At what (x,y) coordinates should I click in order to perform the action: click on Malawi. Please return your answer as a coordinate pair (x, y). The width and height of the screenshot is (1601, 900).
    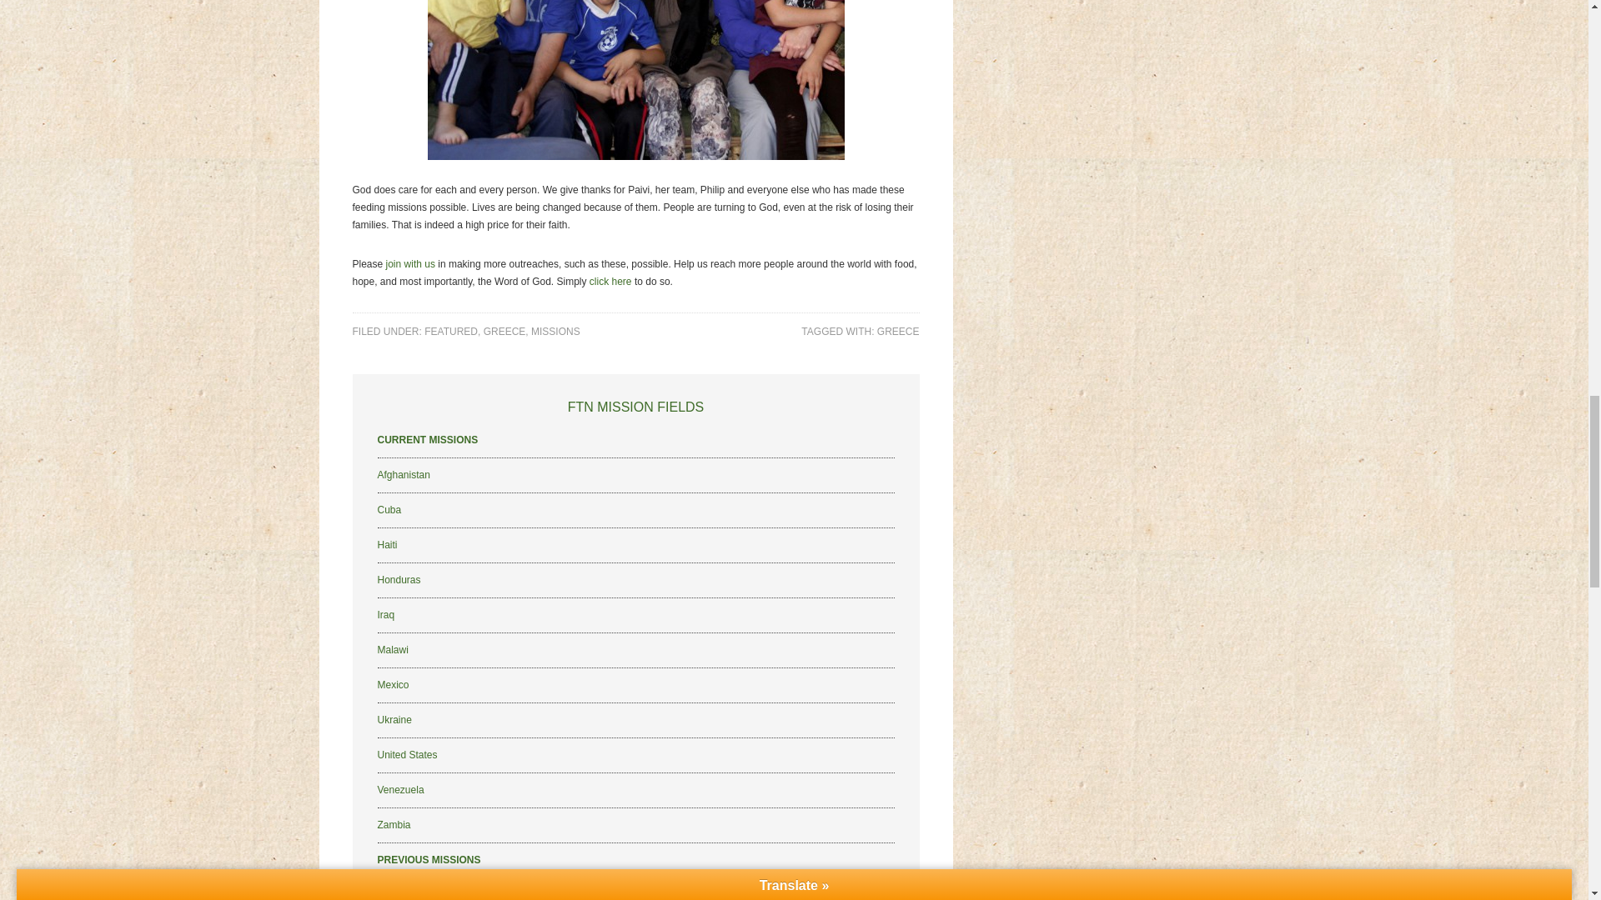
    Looking at the image, I should click on (392, 650).